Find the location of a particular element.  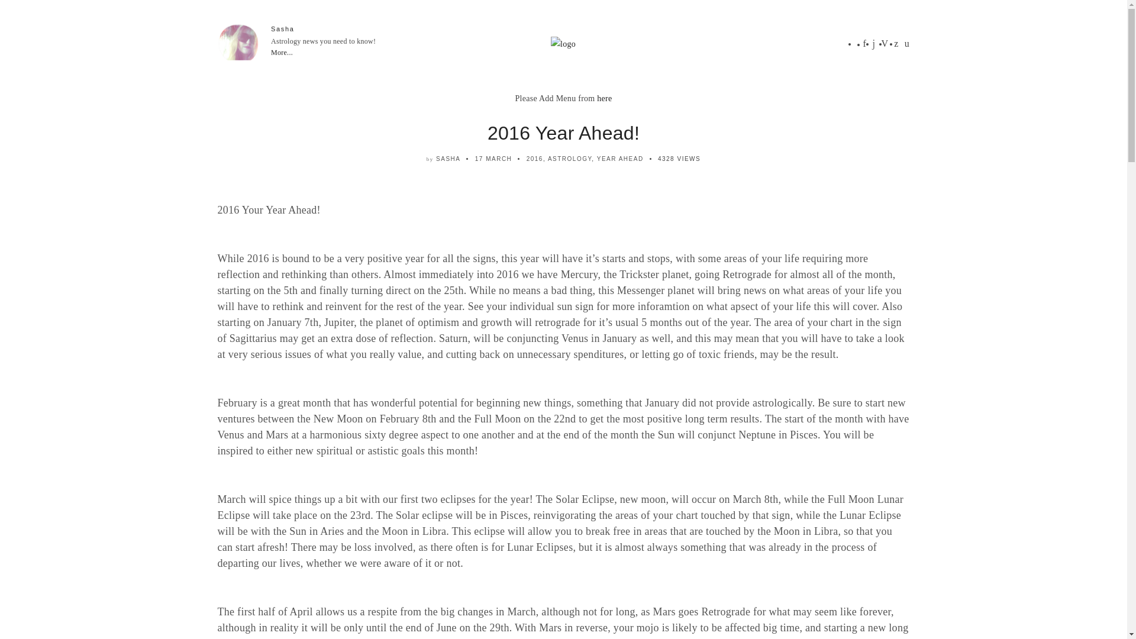

March 17, 2016 5:06 is located at coordinates (493, 159).